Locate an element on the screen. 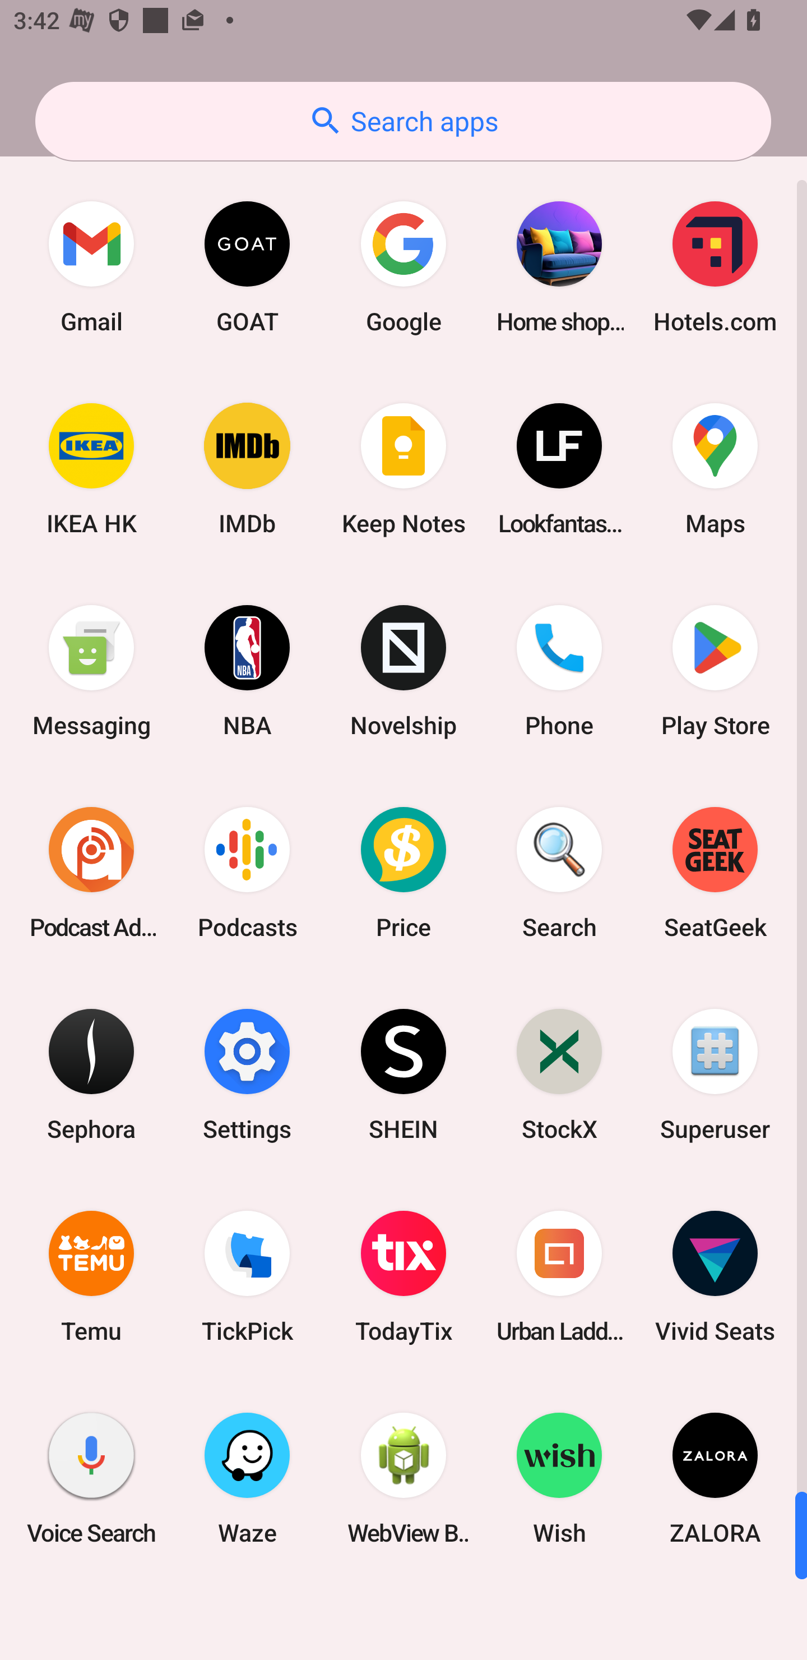 The width and height of the screenshot is (807, 1660). IKEA HK is located at coordinates (91, 469).